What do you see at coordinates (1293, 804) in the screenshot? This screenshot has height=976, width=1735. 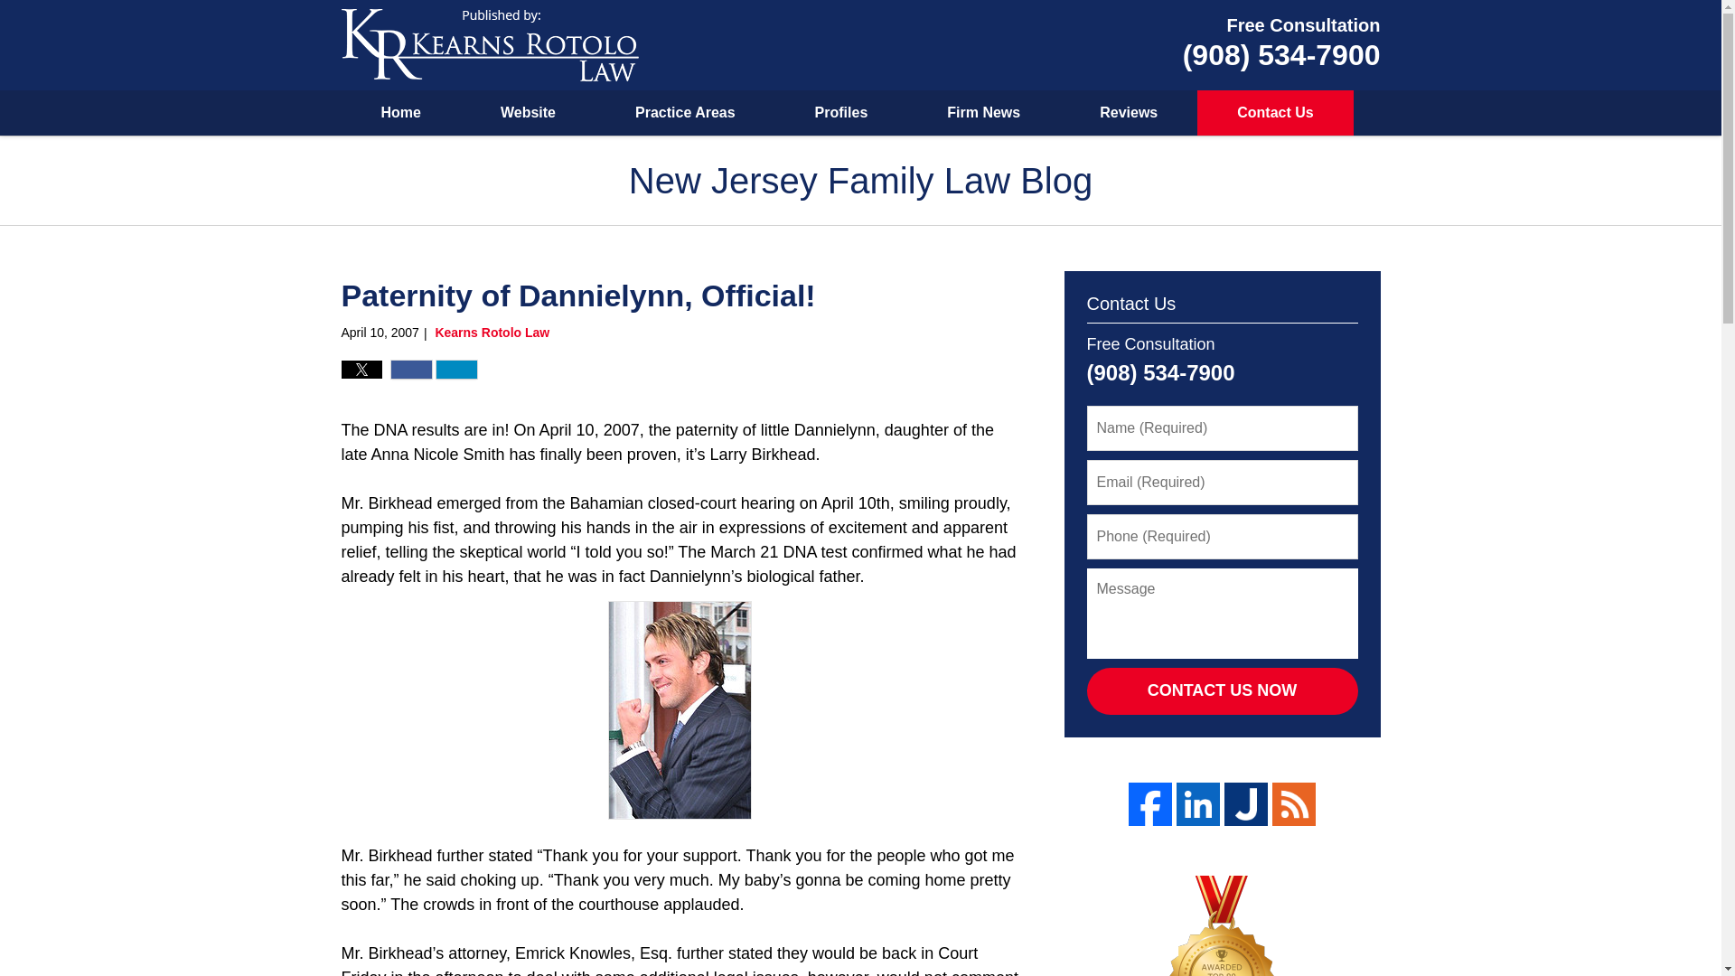 I see `Feed` at bounding box center [1293, 804].